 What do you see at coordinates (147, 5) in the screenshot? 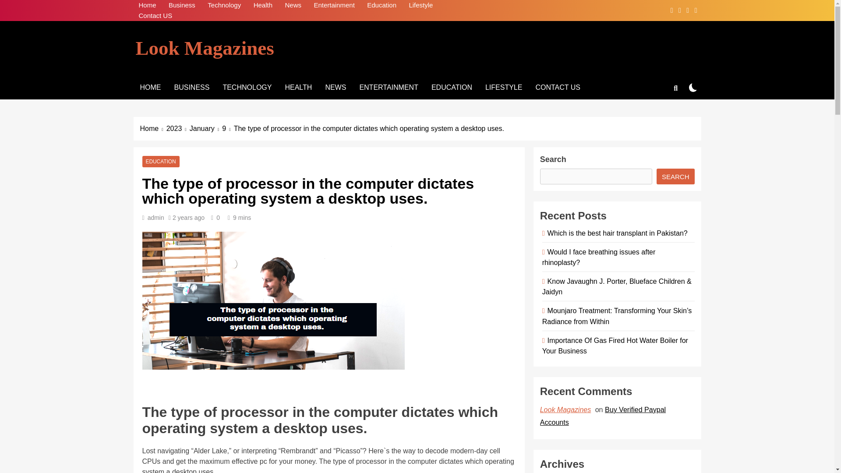
I see `Home` at bounding box center [147, 5].